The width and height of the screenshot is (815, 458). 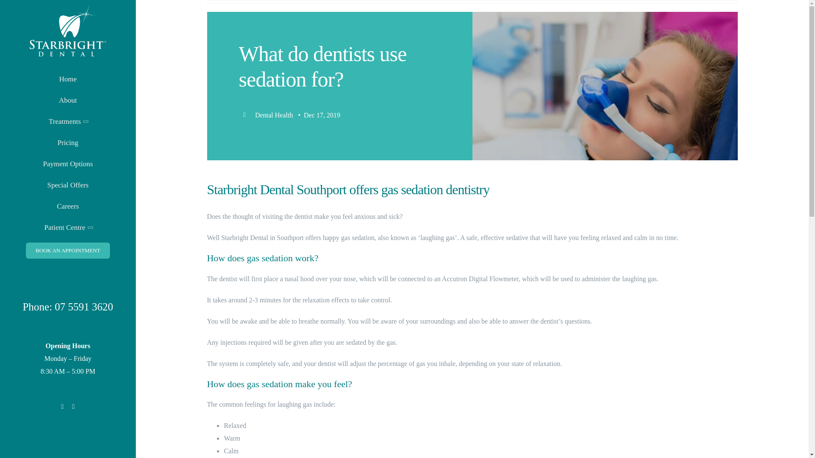 What do you see at coordinates (68, 164) in the screenshot?
I see `Payment Options` at bounding box center [68, 164].